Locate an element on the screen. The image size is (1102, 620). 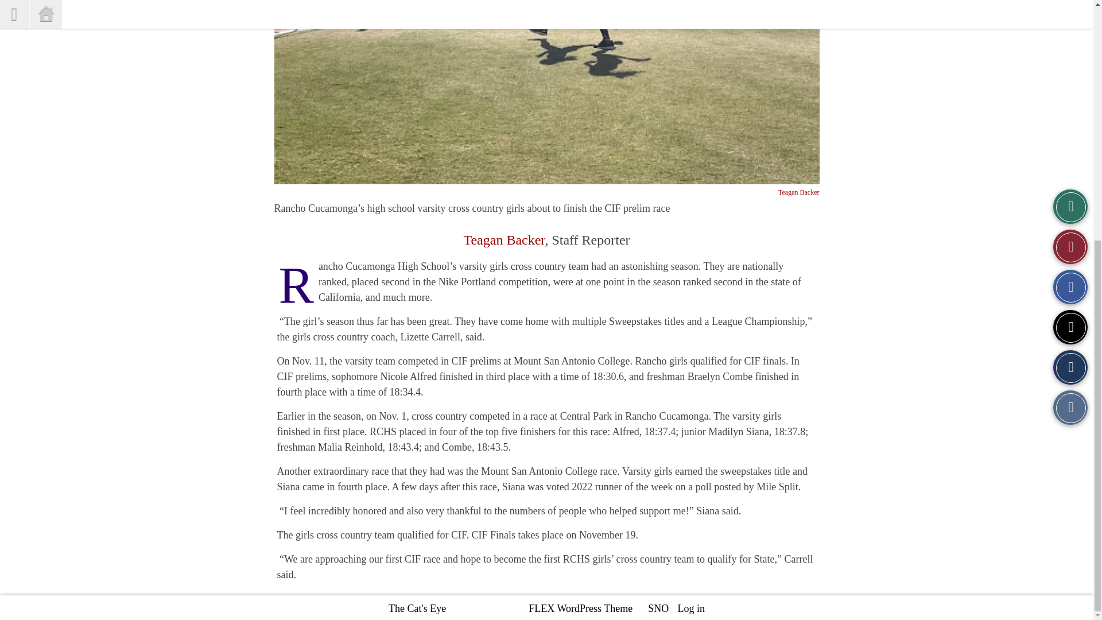
Print this Story is located at coordinates (1070, 20).